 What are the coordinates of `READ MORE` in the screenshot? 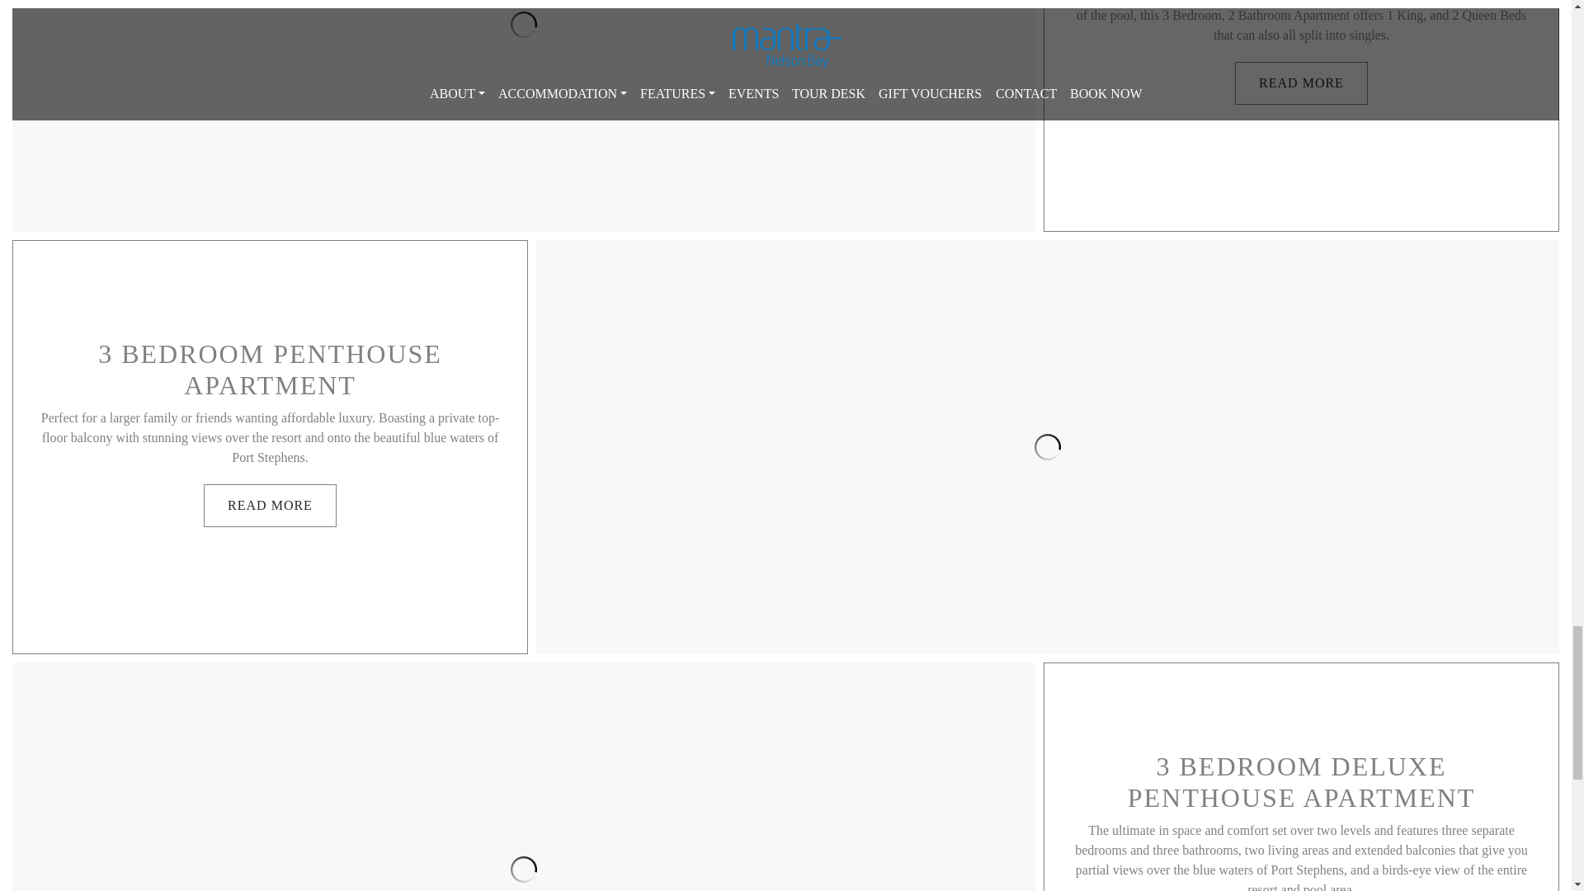 It's located at (270, 506).